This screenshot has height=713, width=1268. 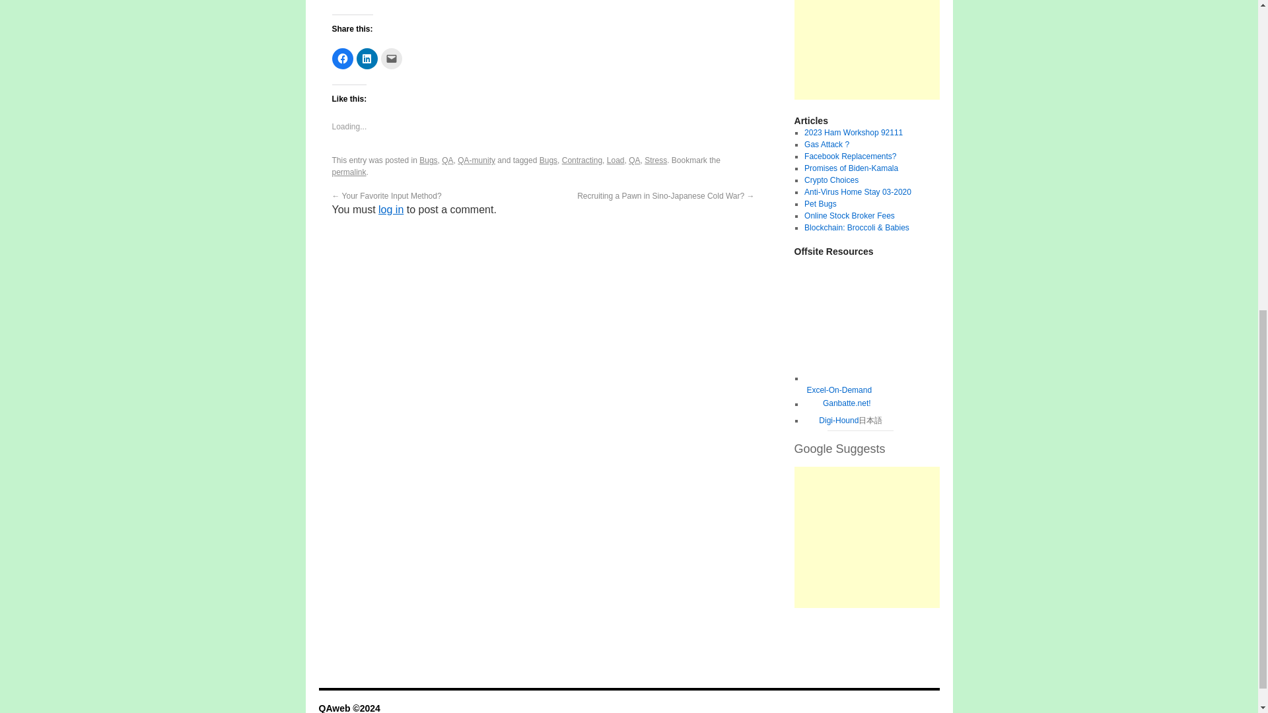 I want to click on Bugs, so click(x=428, y=160).